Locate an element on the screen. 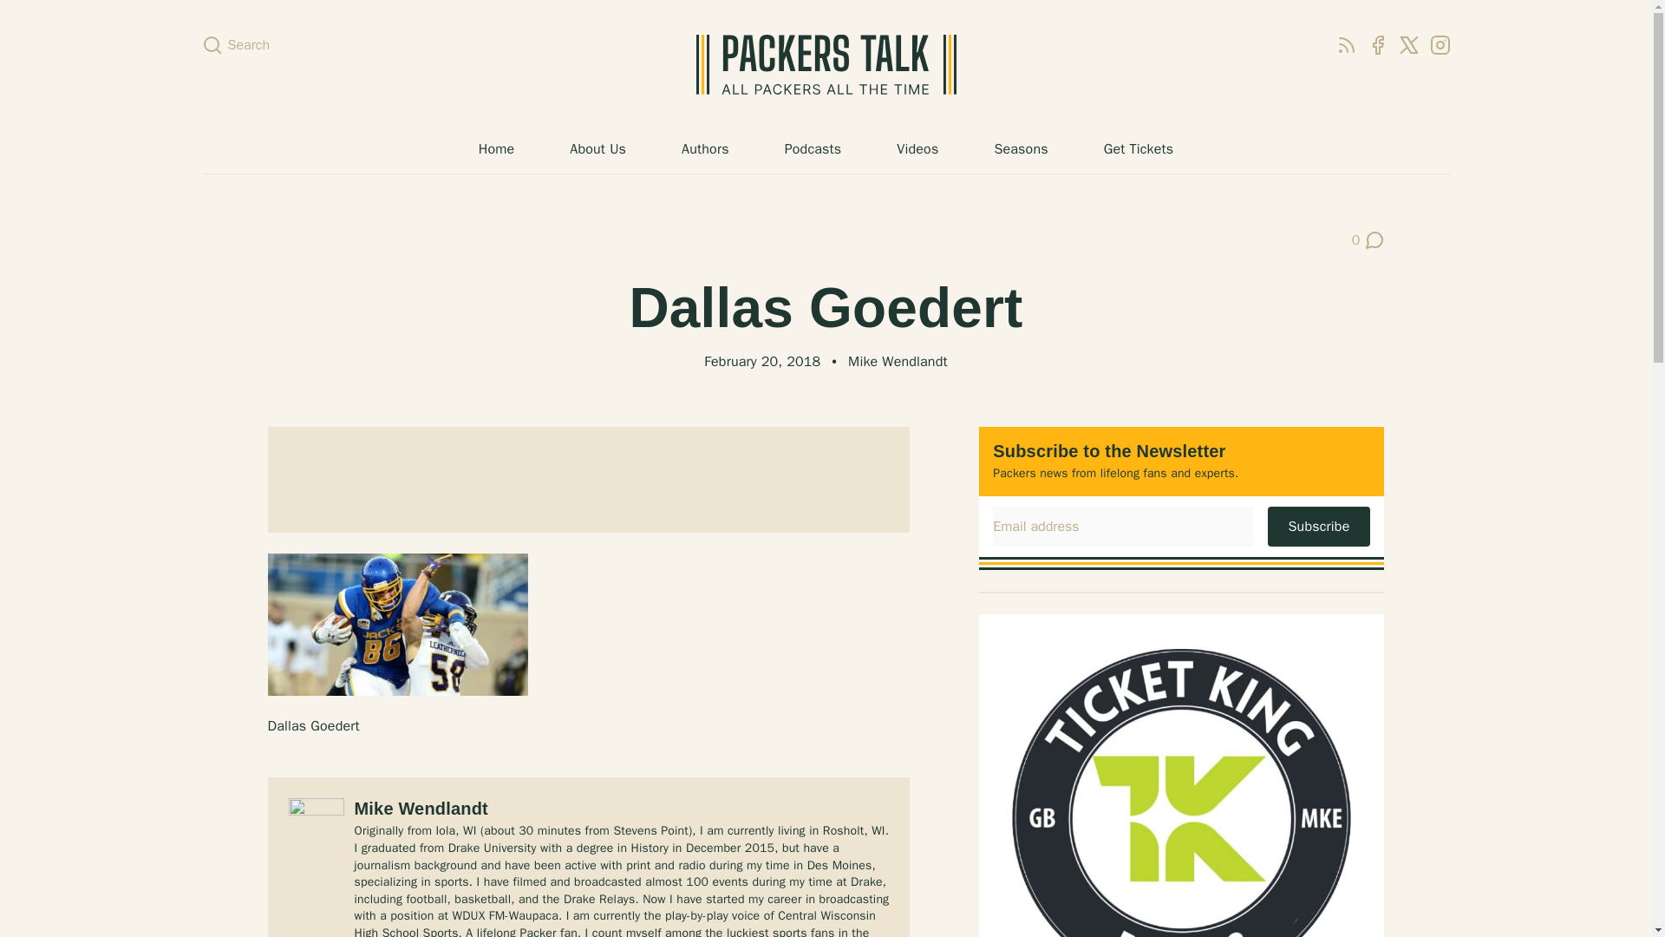  RSS is located at coordinates (1346, 44).